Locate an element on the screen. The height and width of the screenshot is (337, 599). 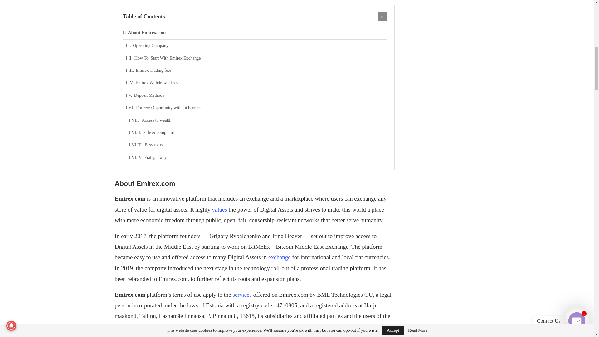
Emirex: Opportunity without barriers is located at coordinates (256, 108).